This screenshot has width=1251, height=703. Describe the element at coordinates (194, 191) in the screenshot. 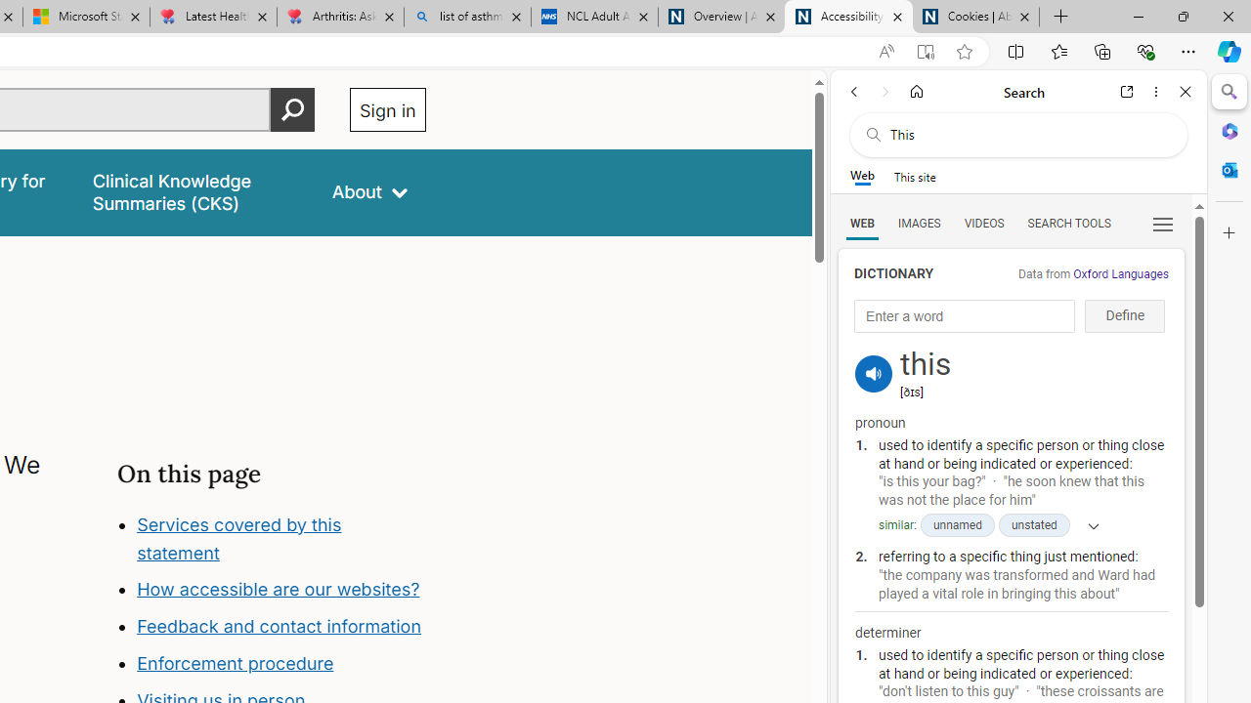

I see `false` at that location.